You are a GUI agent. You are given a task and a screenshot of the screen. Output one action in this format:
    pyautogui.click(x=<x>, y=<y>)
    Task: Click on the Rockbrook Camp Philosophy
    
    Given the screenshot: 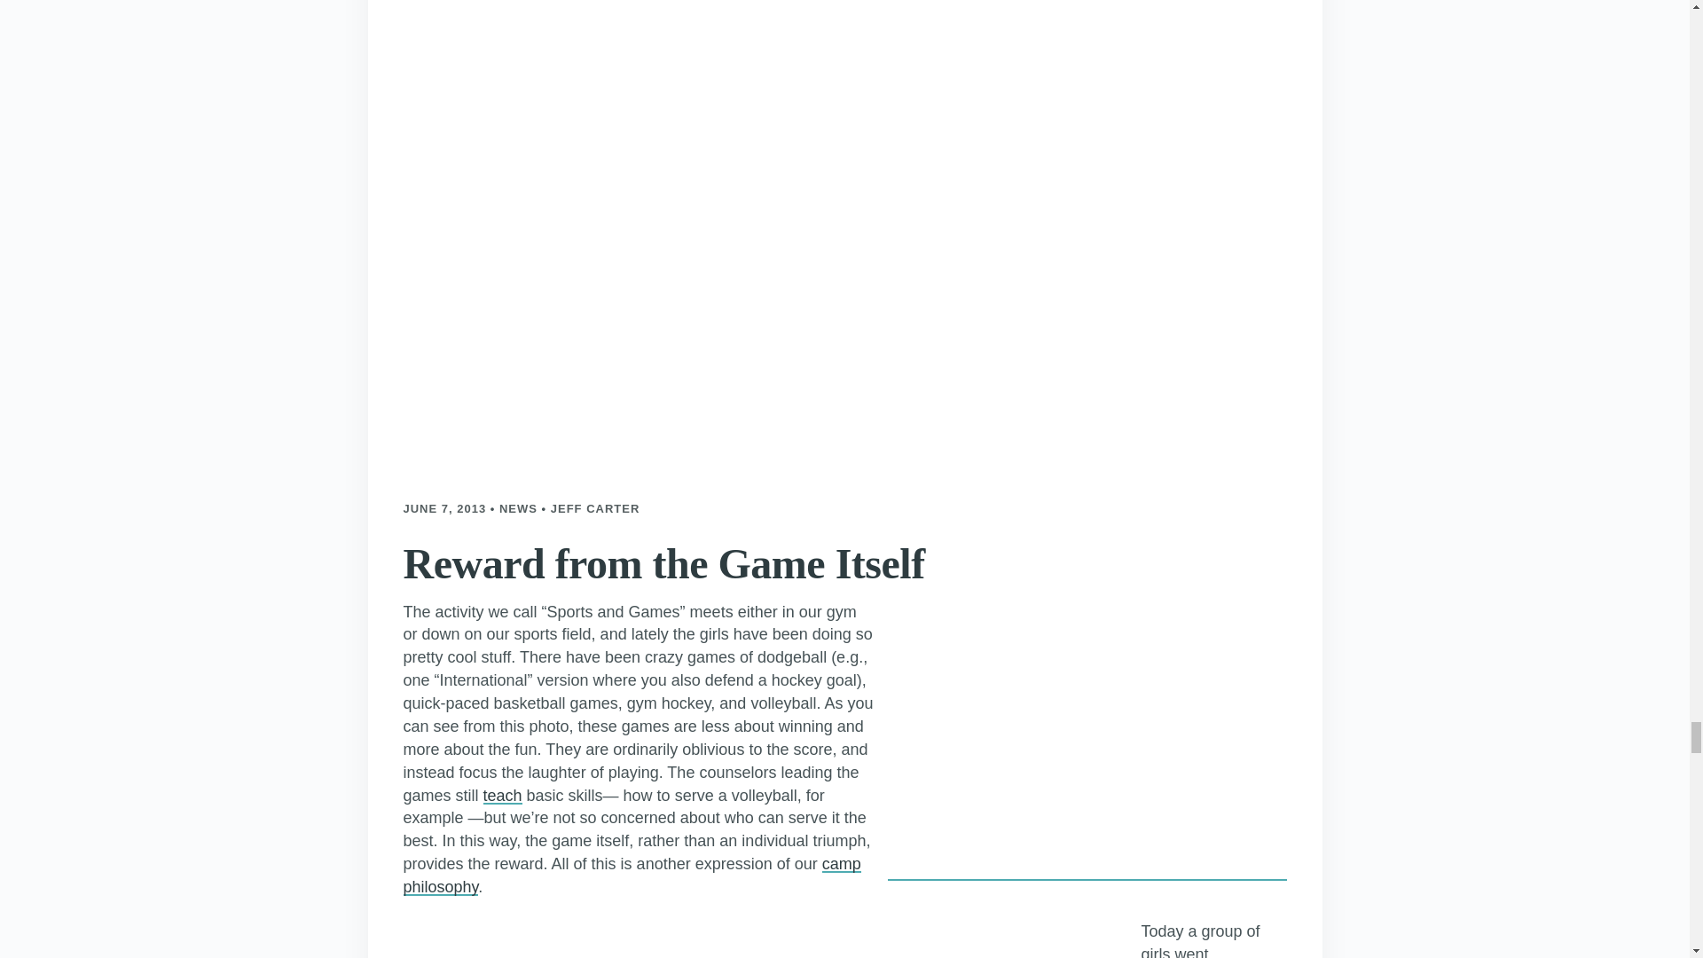 What is the action you would take?
    pyautogui.click(x=631, y=875)
    